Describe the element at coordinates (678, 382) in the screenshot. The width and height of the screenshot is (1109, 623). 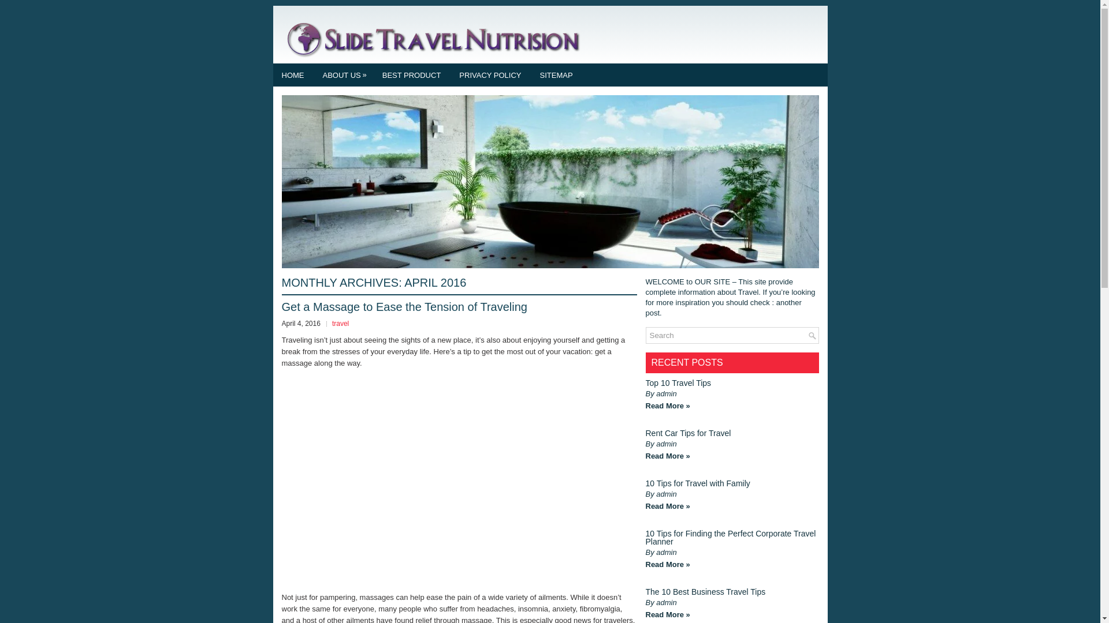
I see `Top 10 Travel Tips` at that location.